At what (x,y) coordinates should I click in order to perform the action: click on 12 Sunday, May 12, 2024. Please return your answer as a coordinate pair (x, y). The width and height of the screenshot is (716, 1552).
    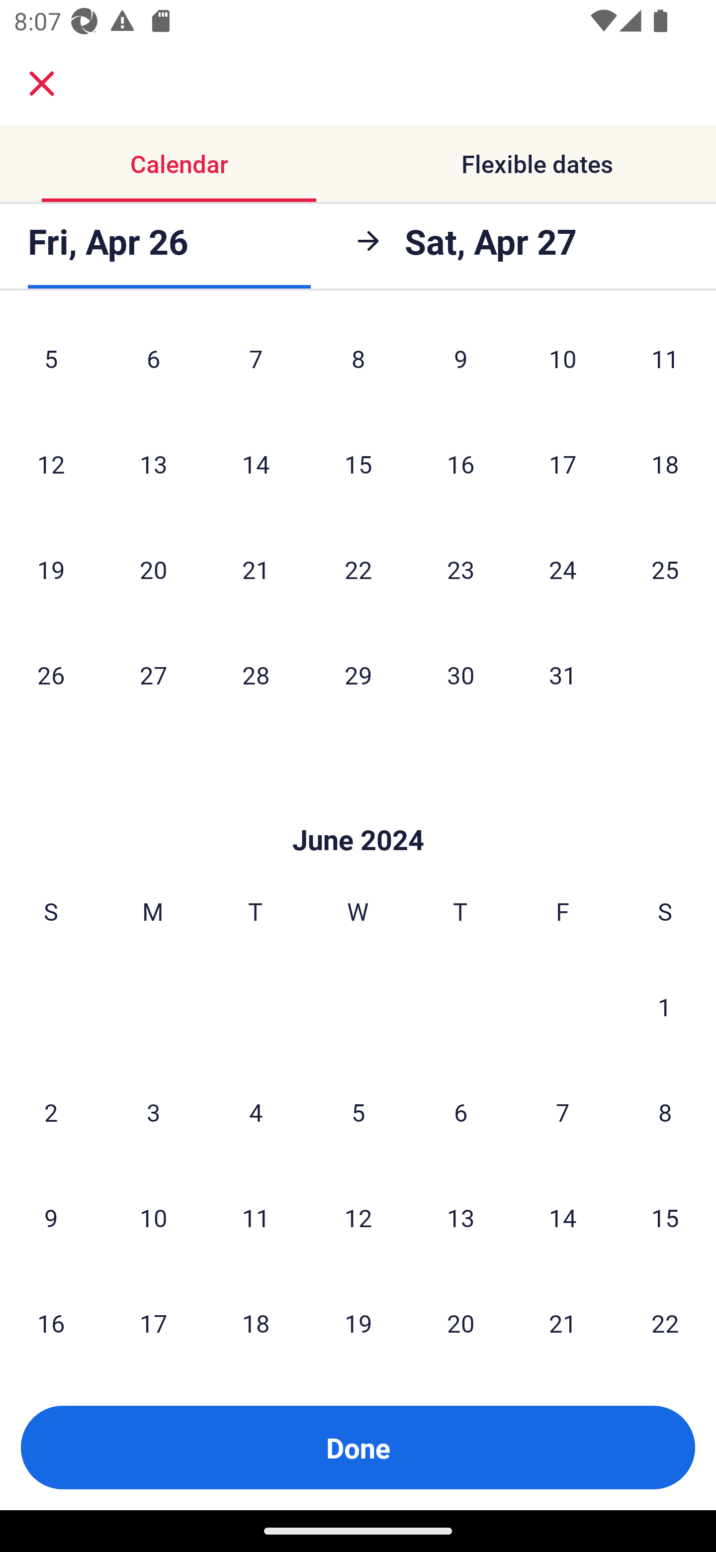
    Looking at the image, I should click on (51, 464).